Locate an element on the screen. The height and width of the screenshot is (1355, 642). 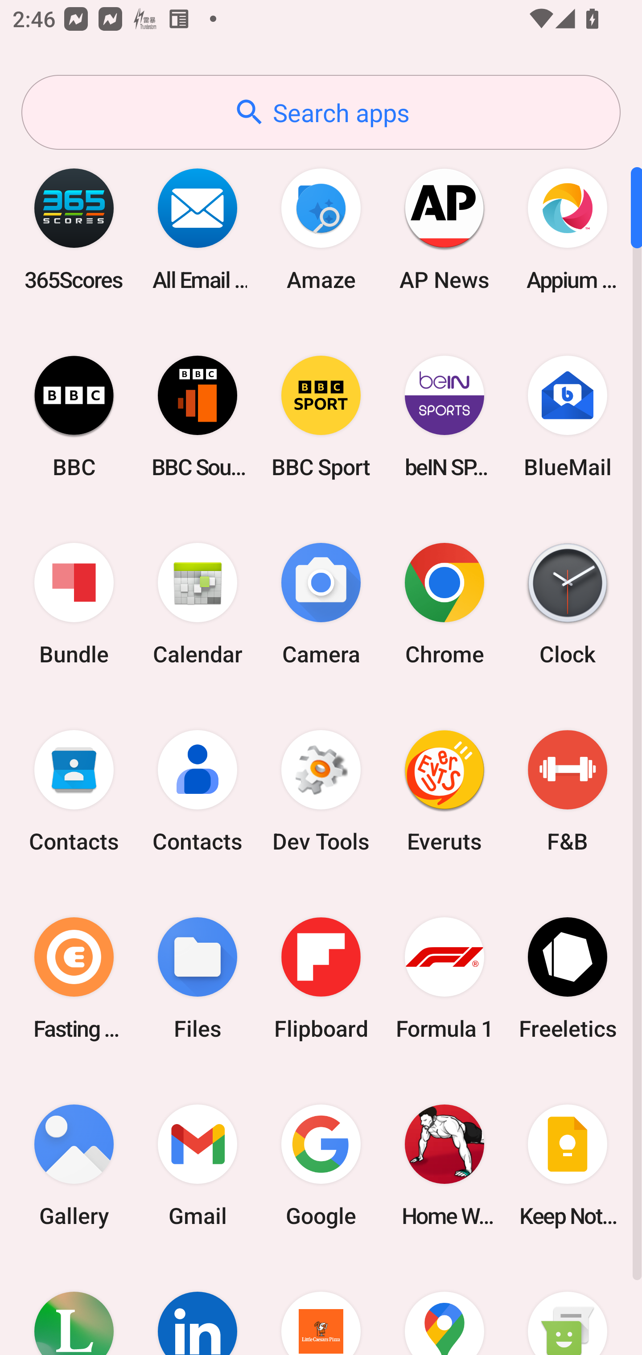
beIN SPORTS is located at coordinates (444, 416).